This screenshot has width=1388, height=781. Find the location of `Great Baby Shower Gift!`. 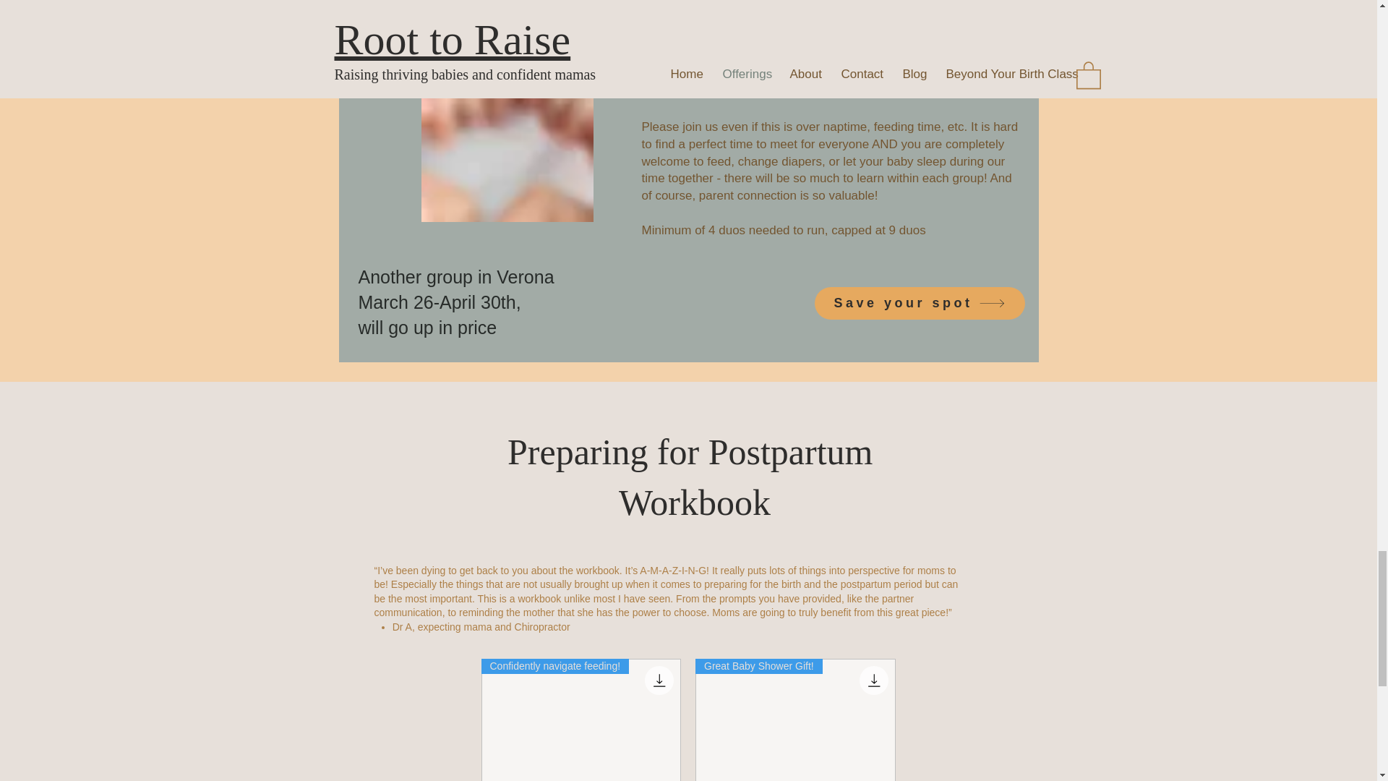

Great Baby Shower Gift! is located at coordinates (795, 720).